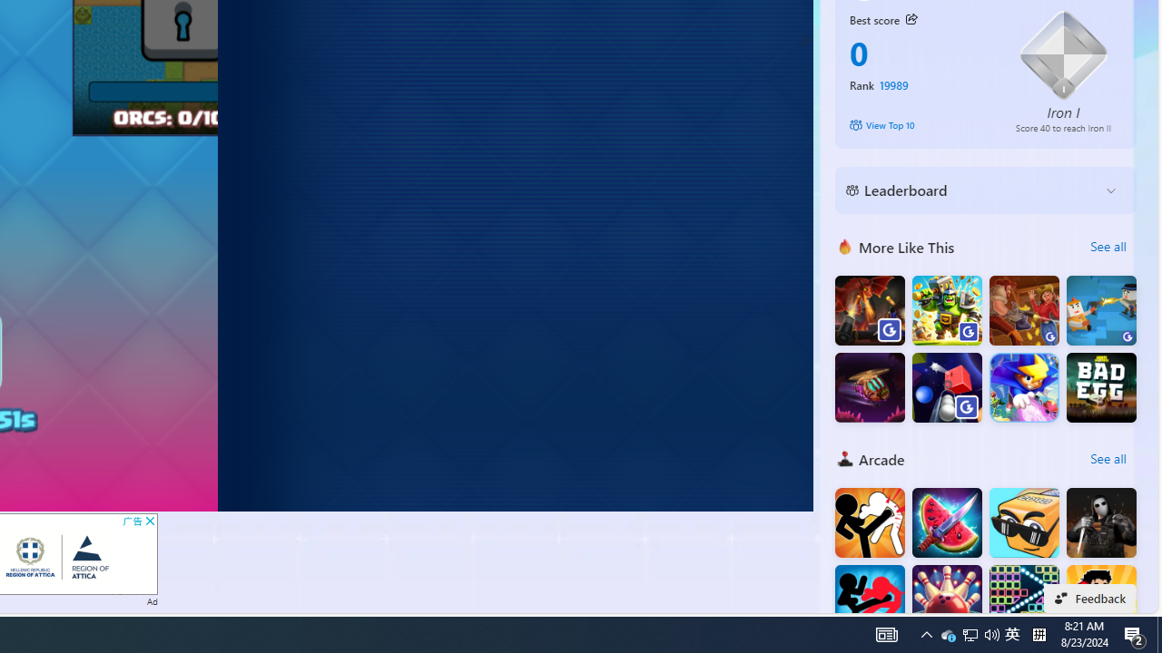 The image size is (1162, 653). Describe the element at coordinates (870, 310) in the screenshot. I see `Dragon Annihilation` at that location.